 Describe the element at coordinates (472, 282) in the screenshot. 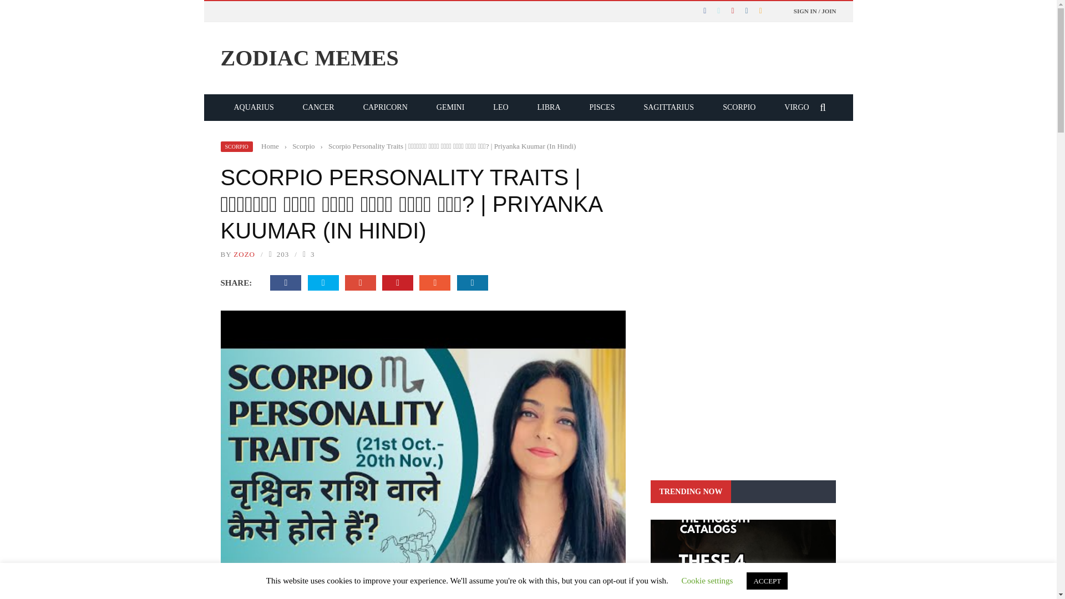

I see `Linkedin` at that location.